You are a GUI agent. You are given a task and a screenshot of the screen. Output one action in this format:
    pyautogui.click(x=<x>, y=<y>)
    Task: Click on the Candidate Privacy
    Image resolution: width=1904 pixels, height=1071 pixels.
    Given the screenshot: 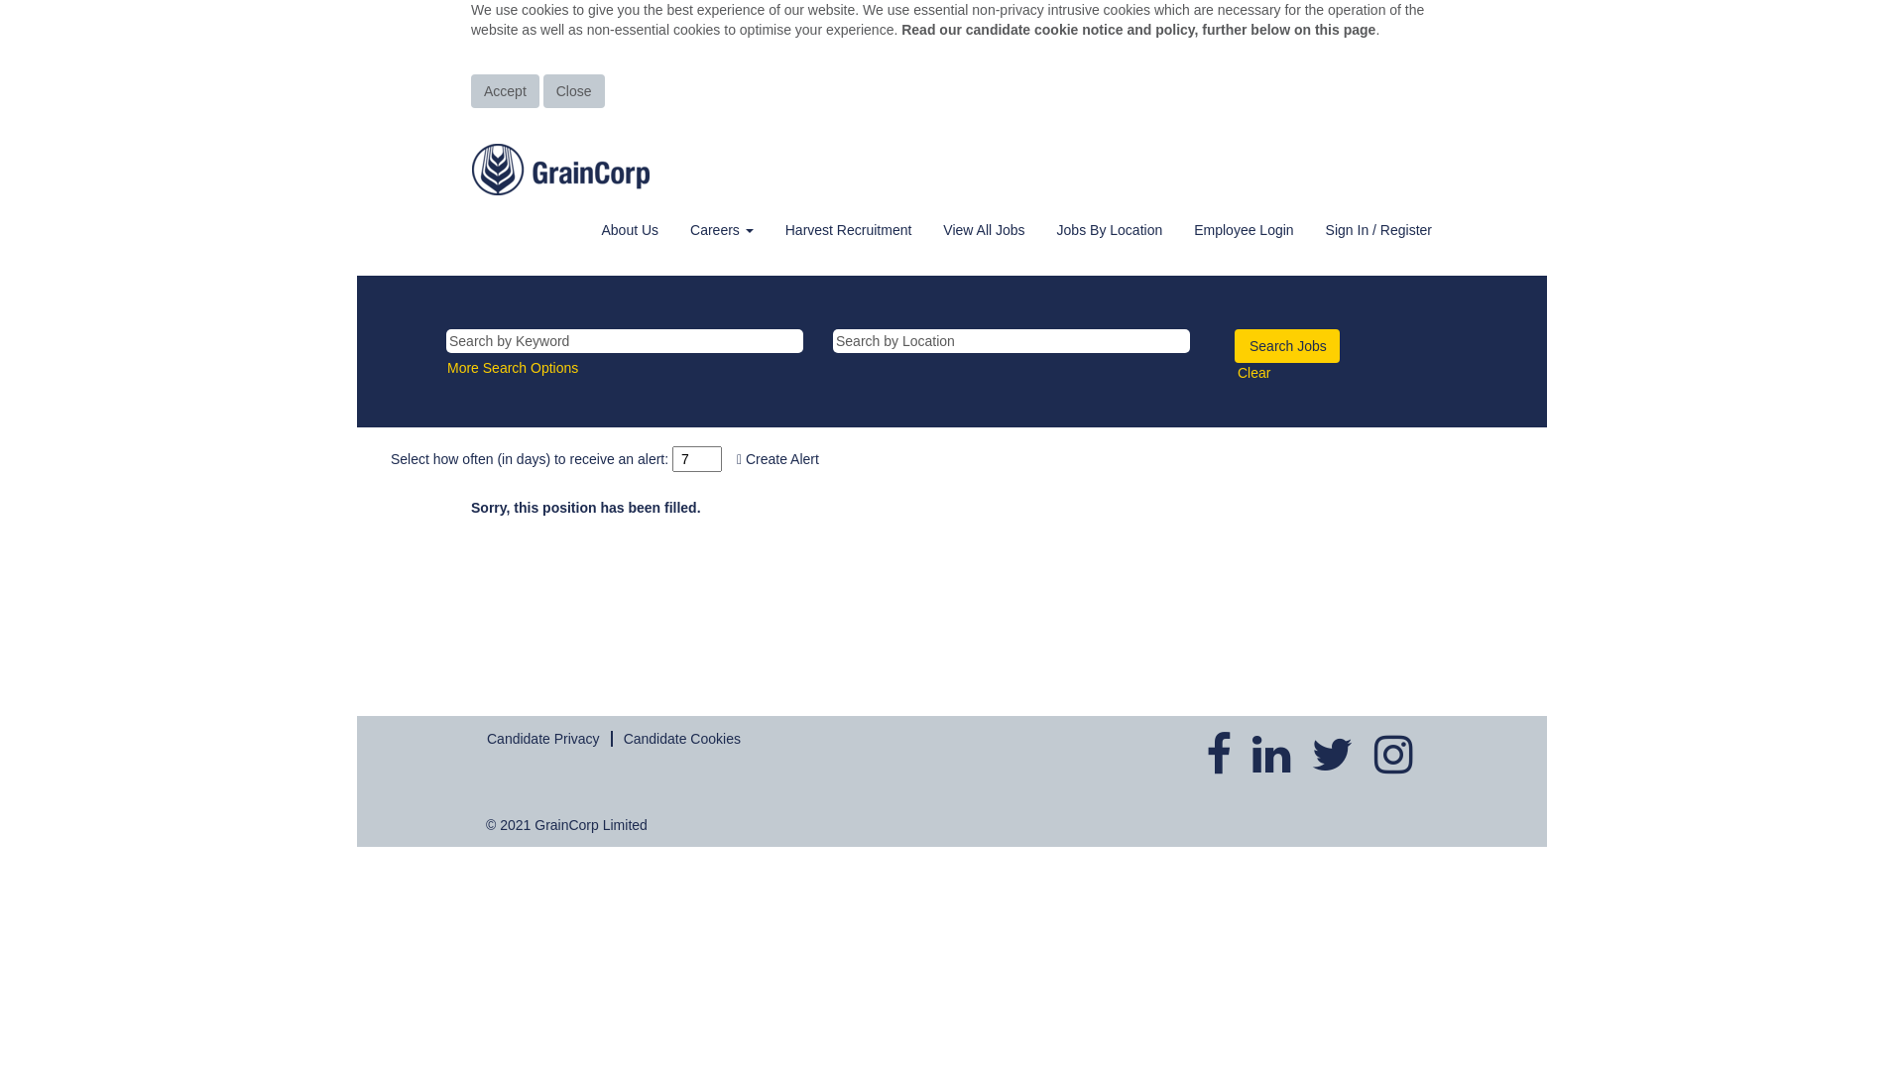 What is the action you would take?
    pyautogui.click(x=543, y=738)
    